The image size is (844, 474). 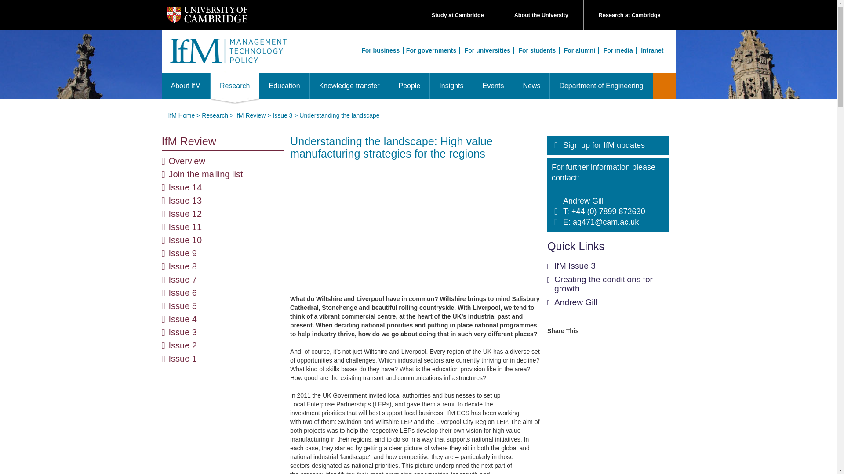 What do you see at coordinates (183, 266) in the screenshot?
I see `Issue 8` at bounding box center [183, 266].